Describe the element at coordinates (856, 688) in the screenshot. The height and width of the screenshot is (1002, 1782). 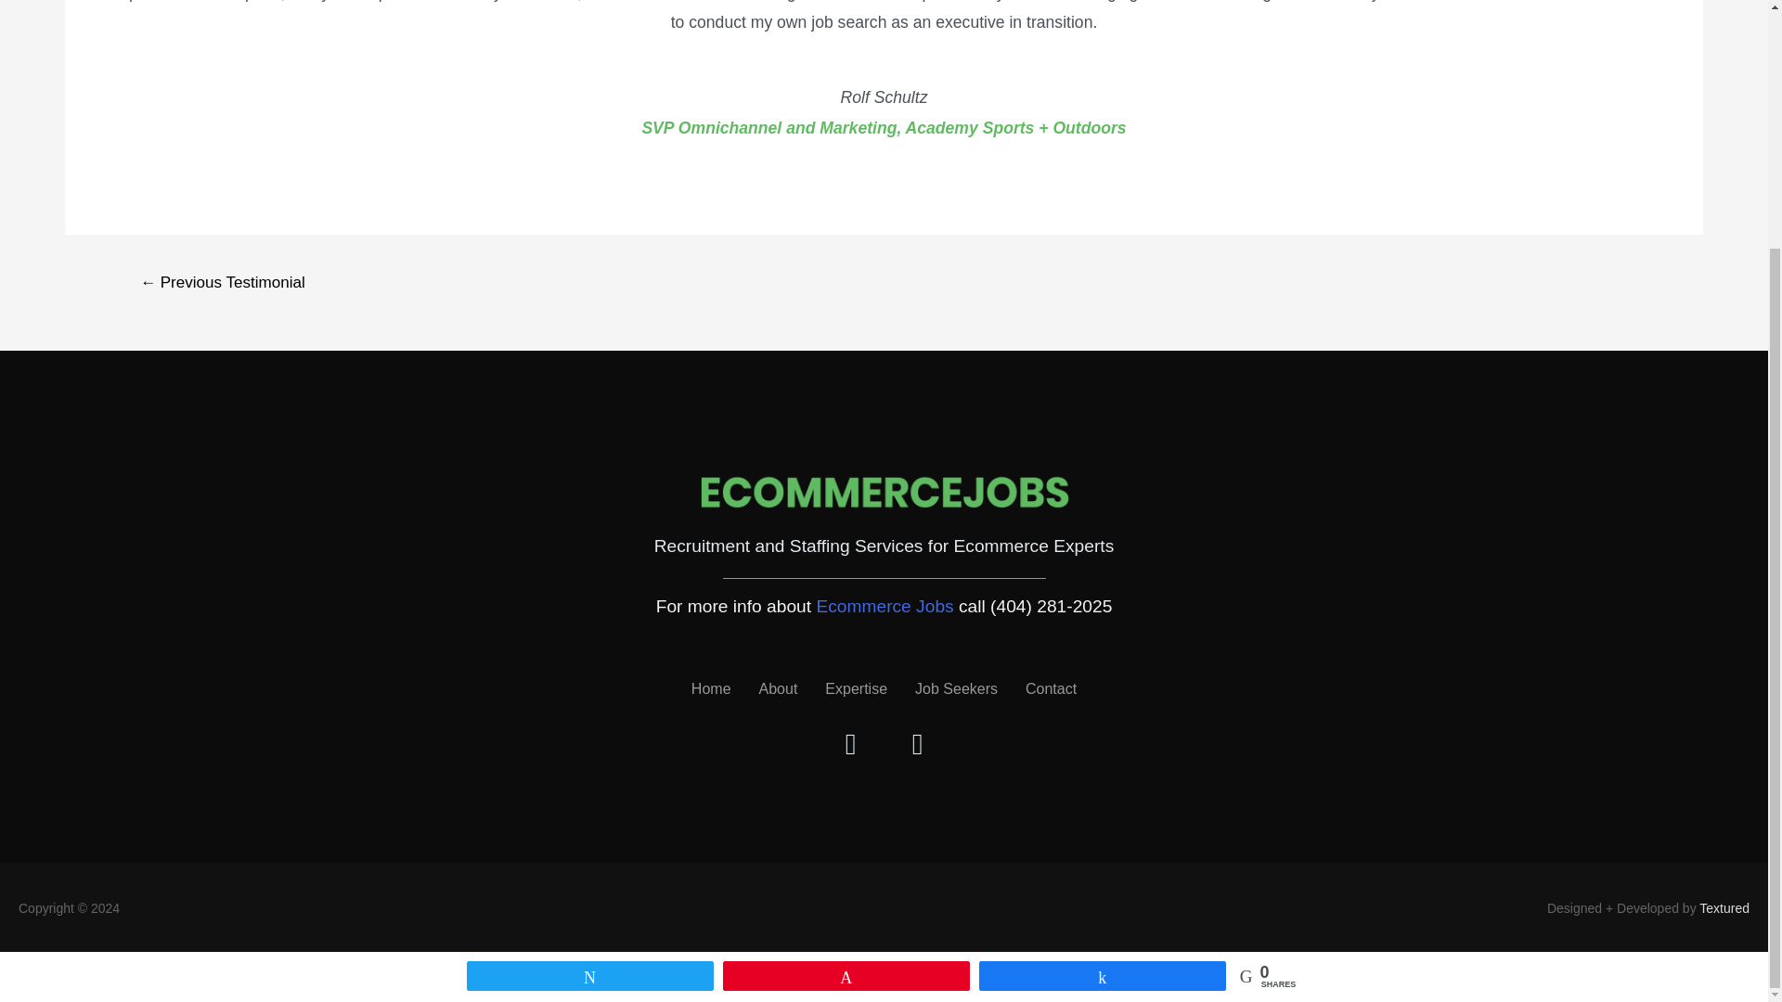
I see `Expertise` at that location.